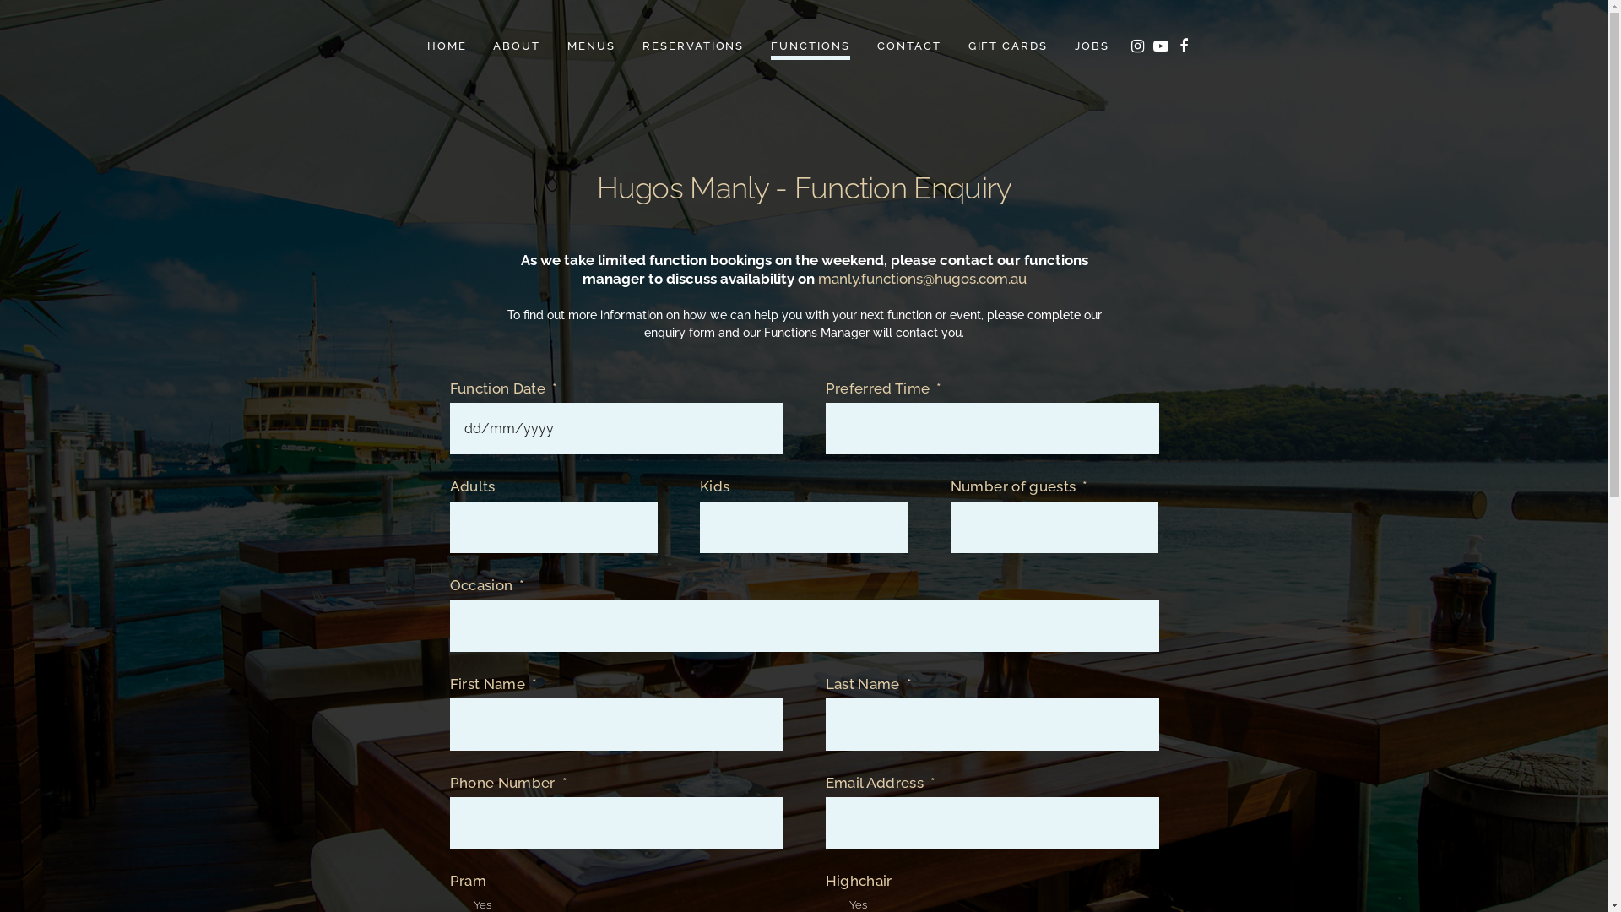 This screenshot has height=912, width=1621. Describe the element at coordinates (693, 46) in the screenshot. I see `RESERVATIONS` at that location.